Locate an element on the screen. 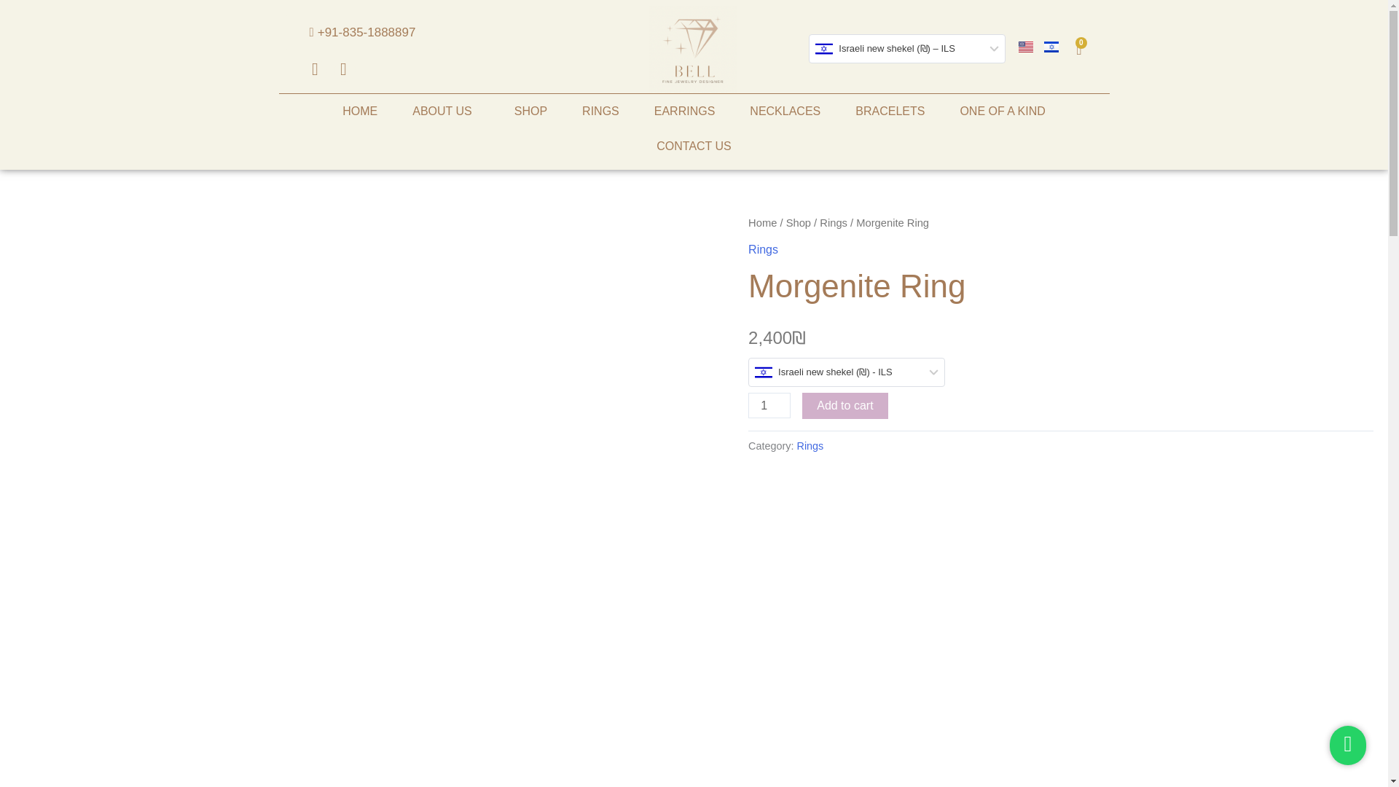 The width and height of the screenshot is (1399, 787). Facebook is located at coordinates (316, 71).